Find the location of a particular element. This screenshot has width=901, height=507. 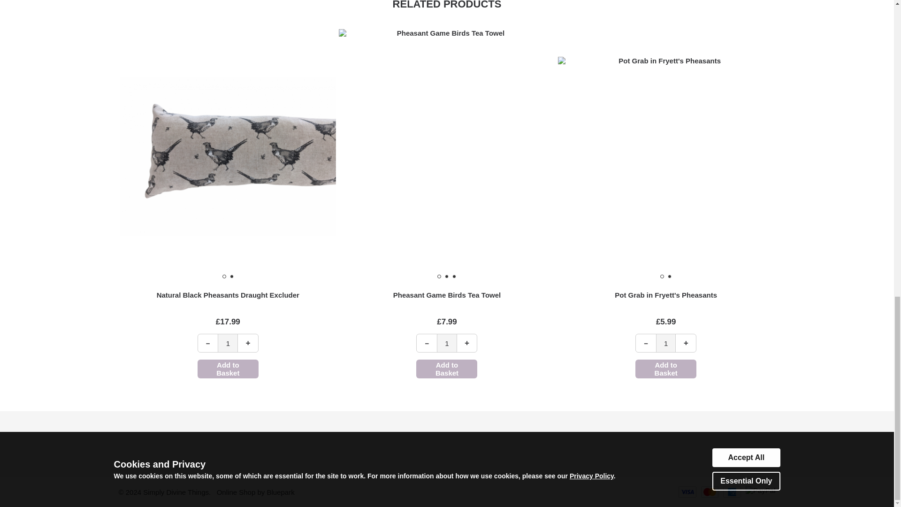

1 is located at coordinates (666, 343).